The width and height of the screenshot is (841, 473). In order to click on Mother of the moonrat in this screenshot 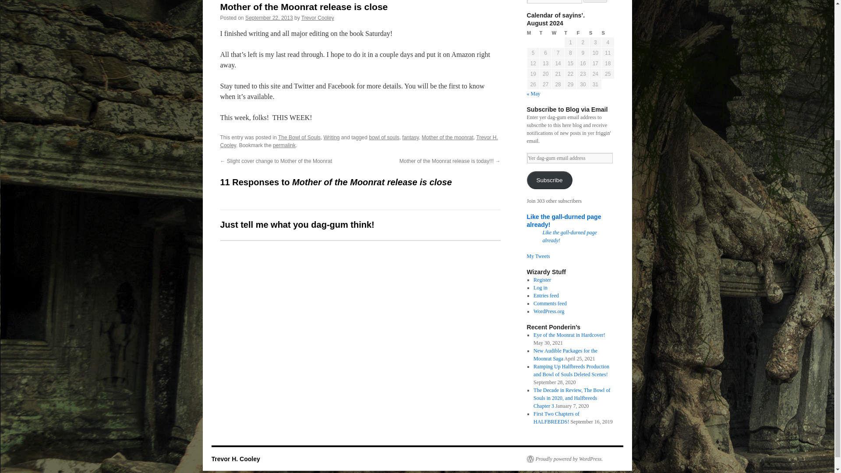, I will do `click(448, 137)`.